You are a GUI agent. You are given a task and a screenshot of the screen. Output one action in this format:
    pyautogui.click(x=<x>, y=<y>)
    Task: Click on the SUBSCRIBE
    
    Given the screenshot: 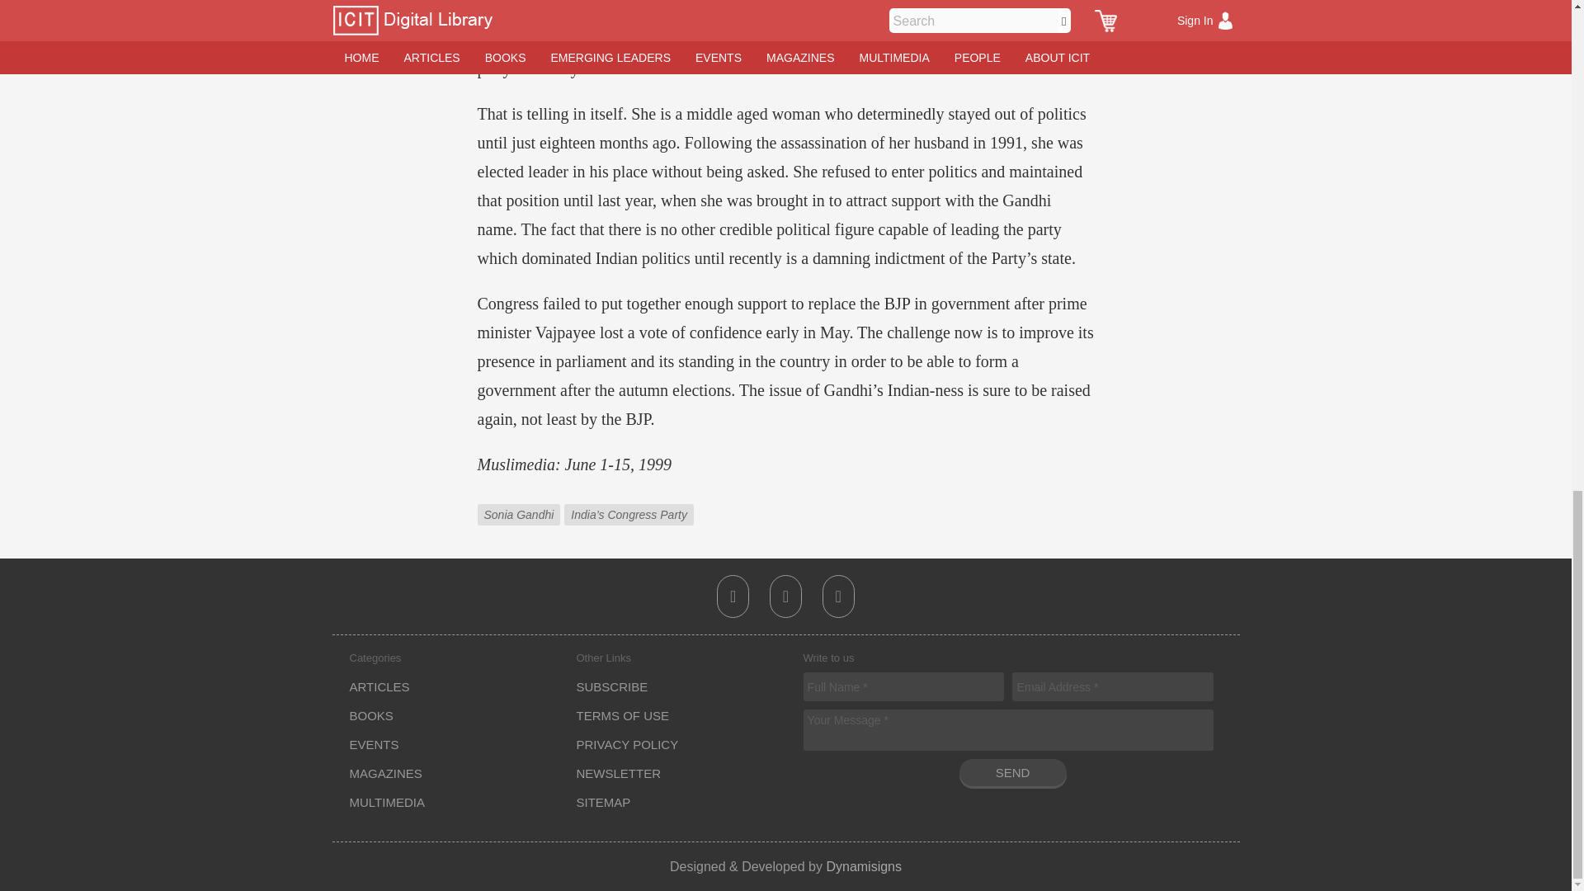 What is the action you would take?
    pyautogui.click(x=612, y=686)
    